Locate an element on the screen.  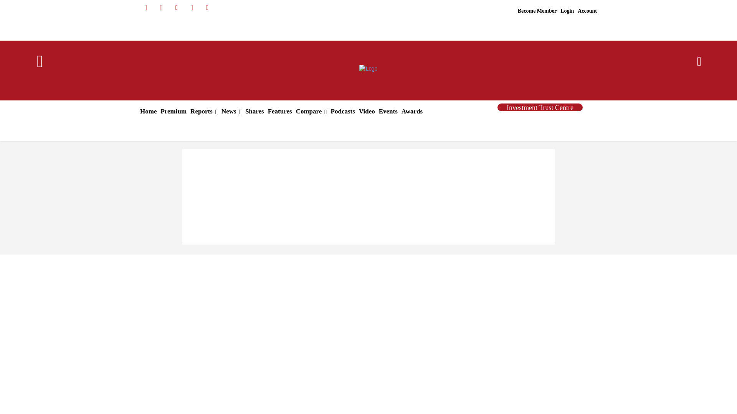
Twitter is located at coordinates (192, 8).